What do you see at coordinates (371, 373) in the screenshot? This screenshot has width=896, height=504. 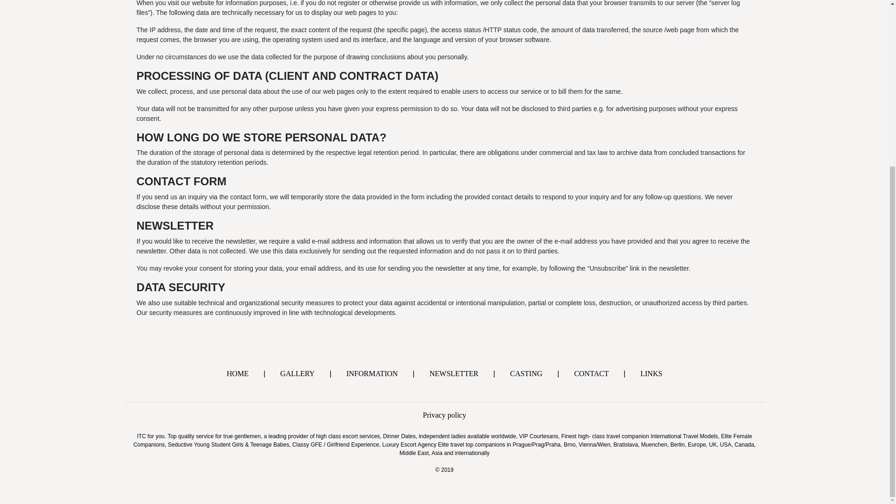 I see `INFORMATION` at bounding box center [371, 373].